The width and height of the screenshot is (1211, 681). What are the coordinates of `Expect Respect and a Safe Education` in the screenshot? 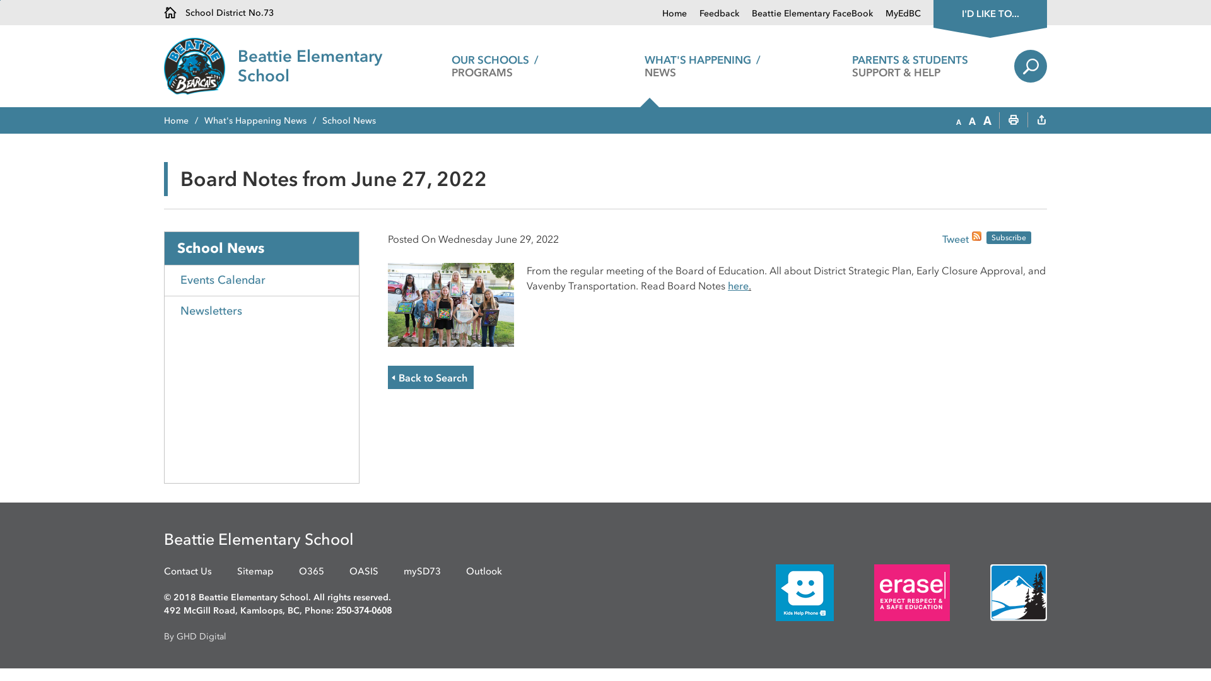 It's located at (912, 593).